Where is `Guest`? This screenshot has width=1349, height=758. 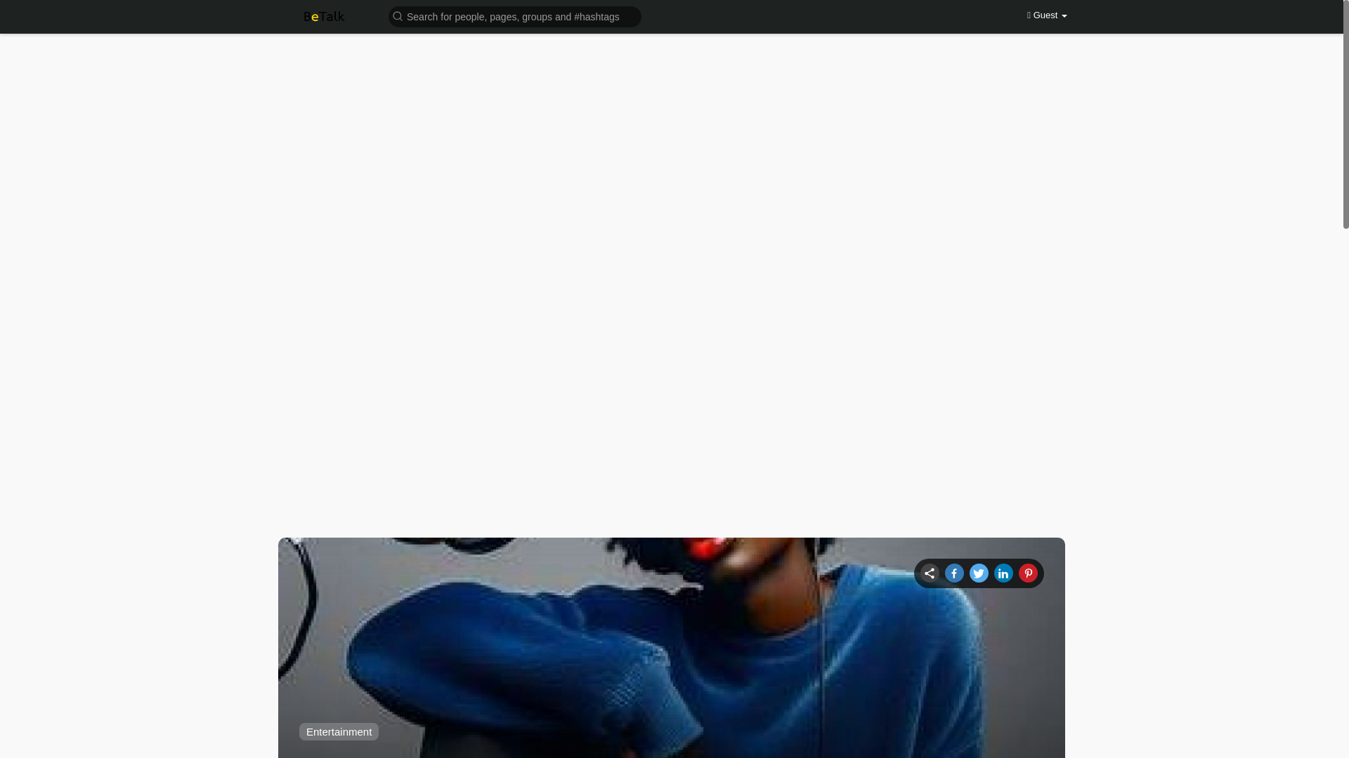
Guest is located at coordinates (1047, 15).